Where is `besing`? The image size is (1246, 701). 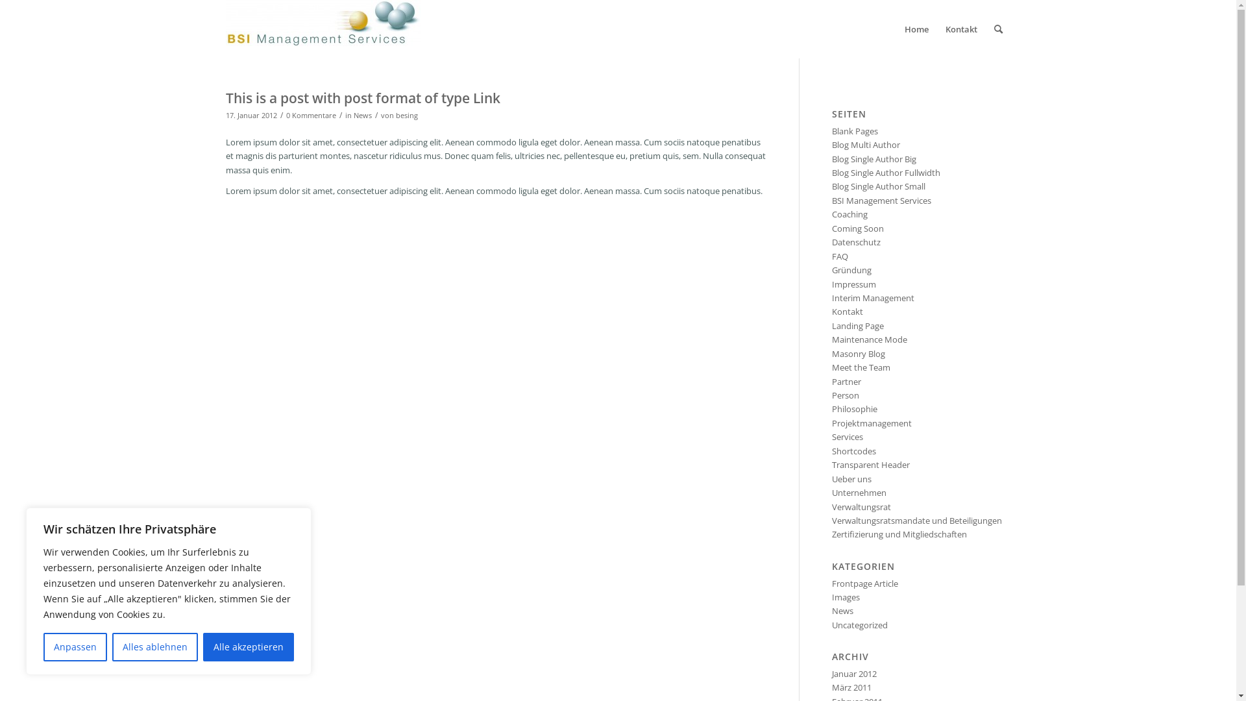
besing is located at coordinates (407, 116).